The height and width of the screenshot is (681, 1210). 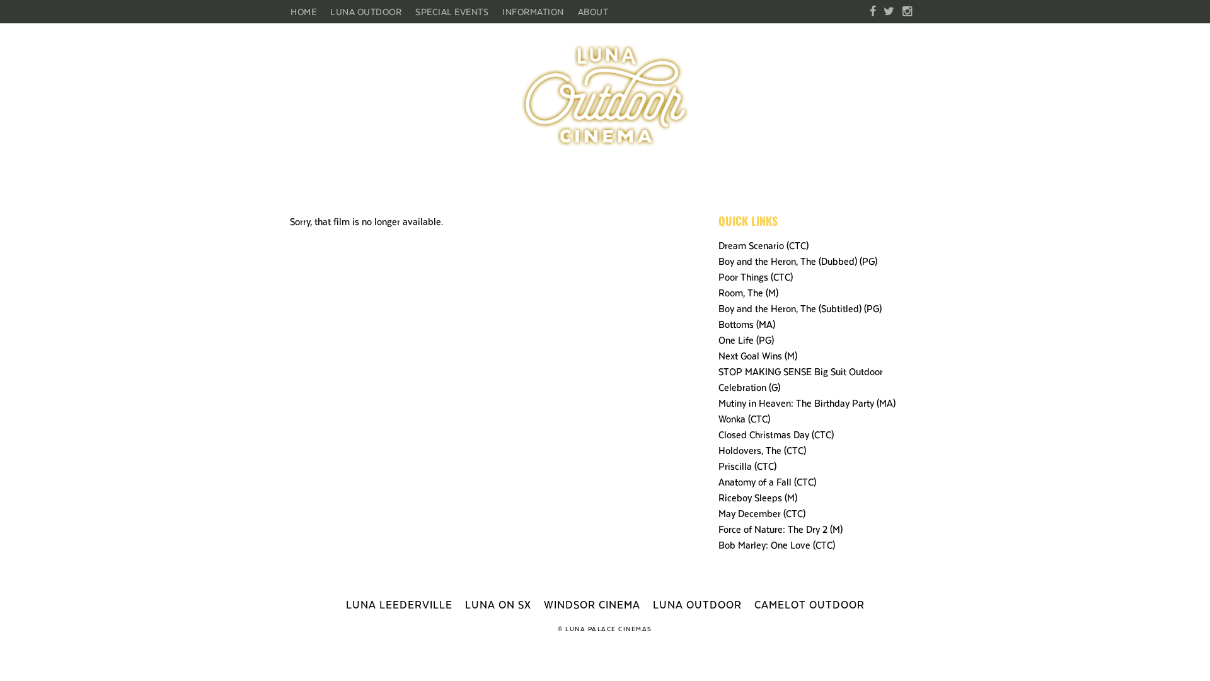 I want to click on Priscilla, so click(x=735, y=465).